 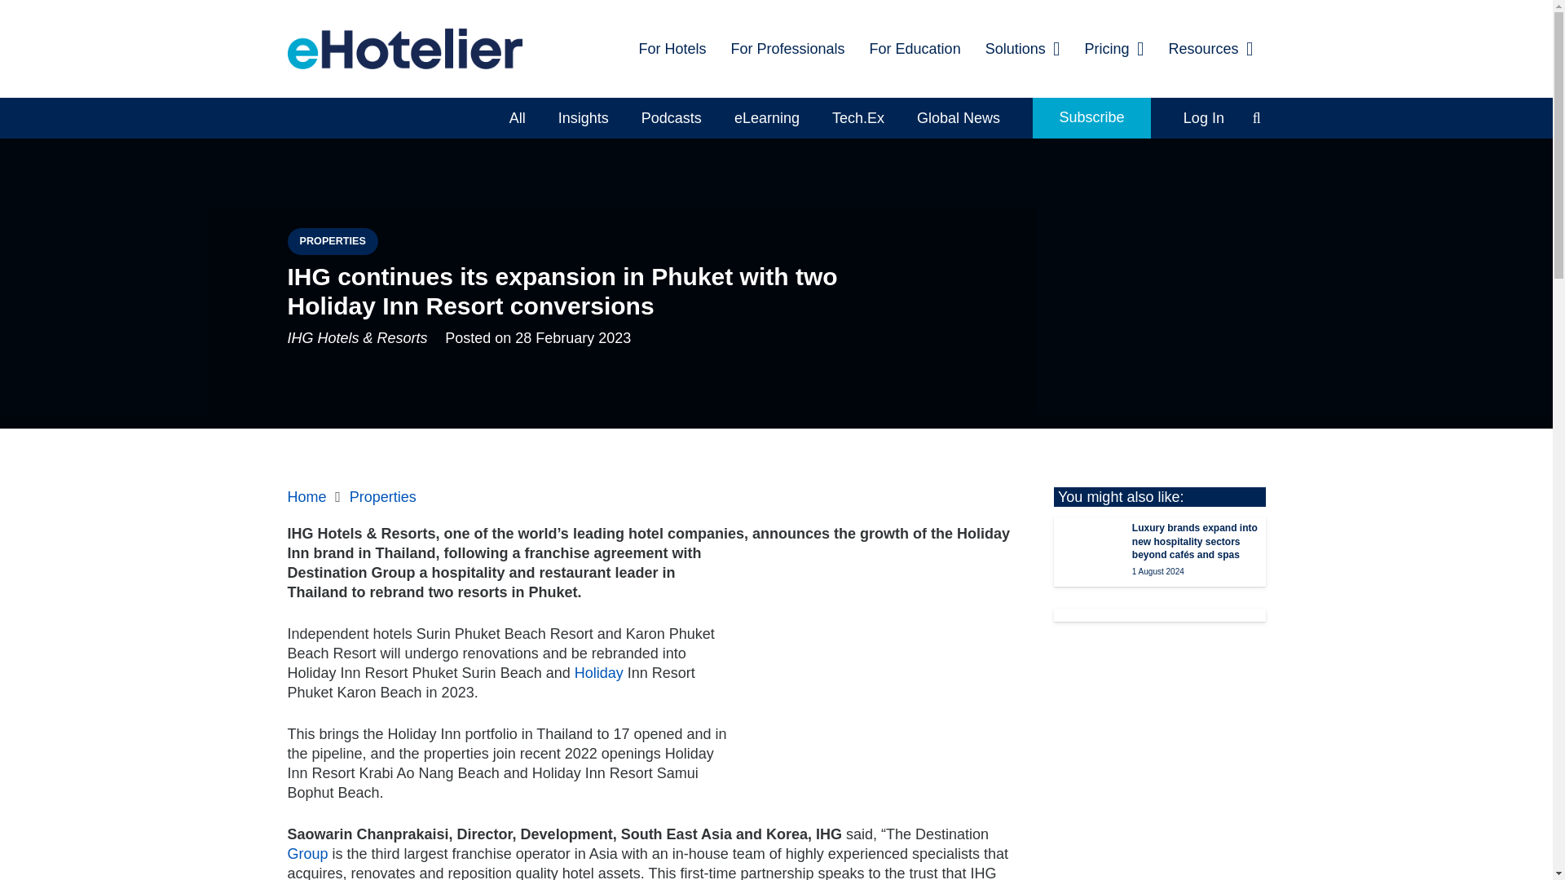 What do you see at coordinates (857, 117) in the screenshot?
I see `Tech.Ex` at bounding box center [857, 117].